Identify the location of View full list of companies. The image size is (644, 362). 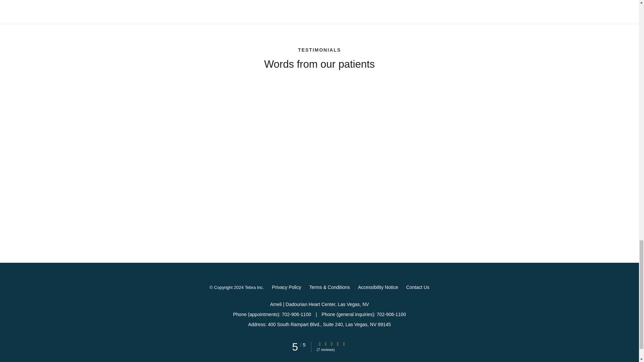
(448, 1).